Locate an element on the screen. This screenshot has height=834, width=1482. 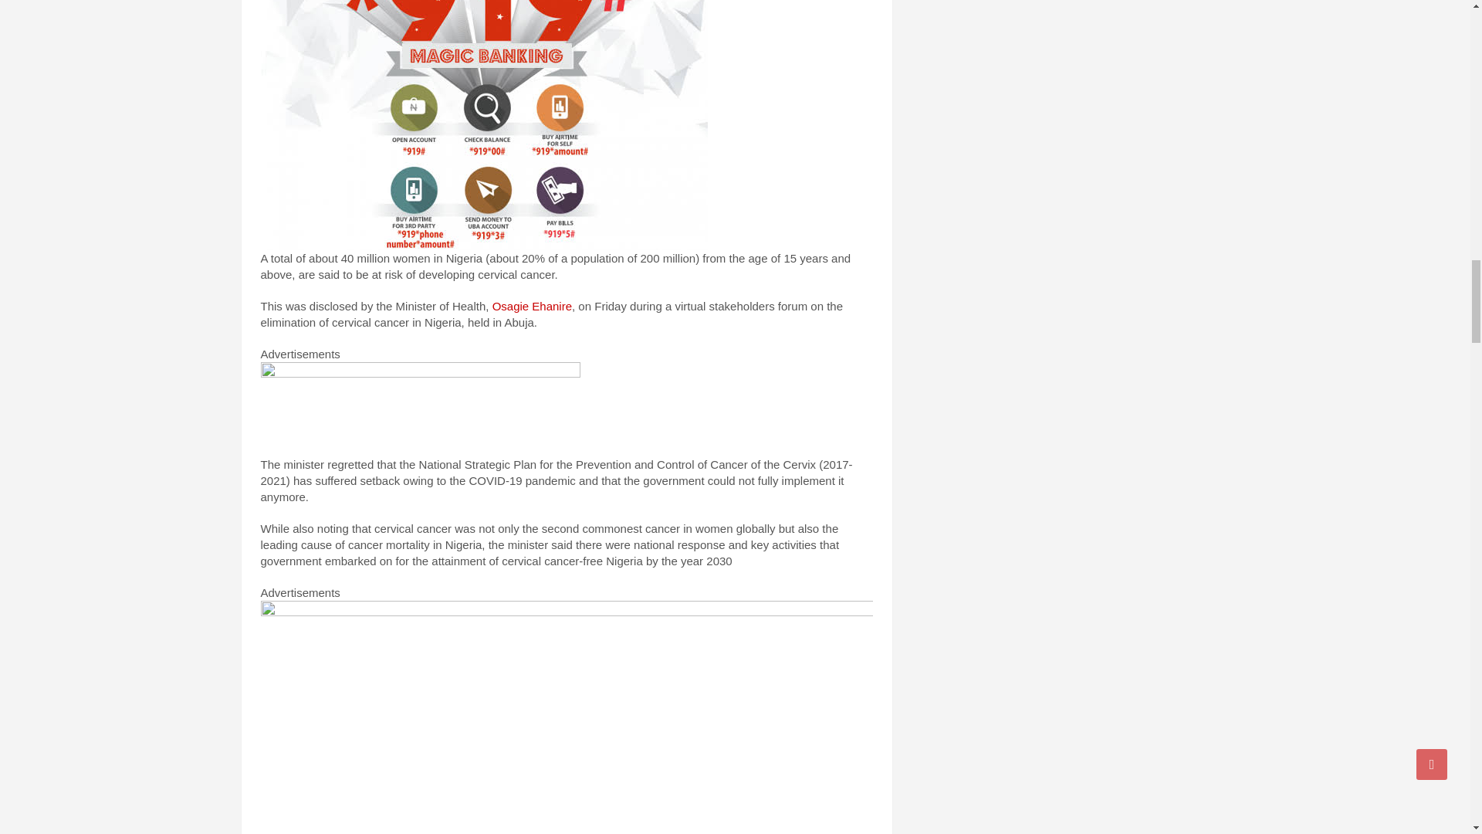
Osagie Ehanire is located at coordinates (532, 306).